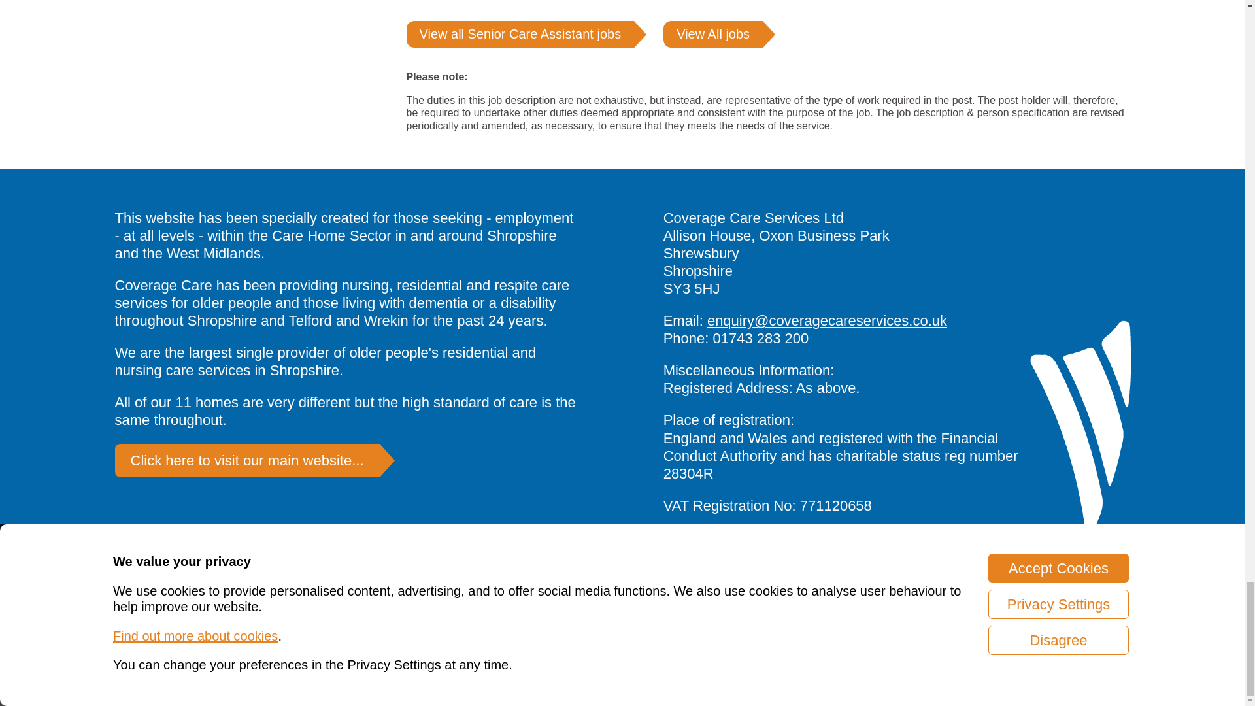 The width and height of the screenshot is (1255, 706). What do you see at coordinates (1067, 685) in the screenshot?
I see `Website Development by Clickingmad` at bounding box center [1067, 685].